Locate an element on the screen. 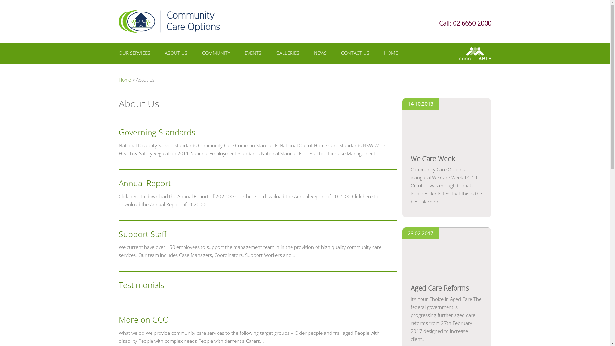 The width and height of the screenshot is (615, 346). HOME is located at coordinates (391, 54).